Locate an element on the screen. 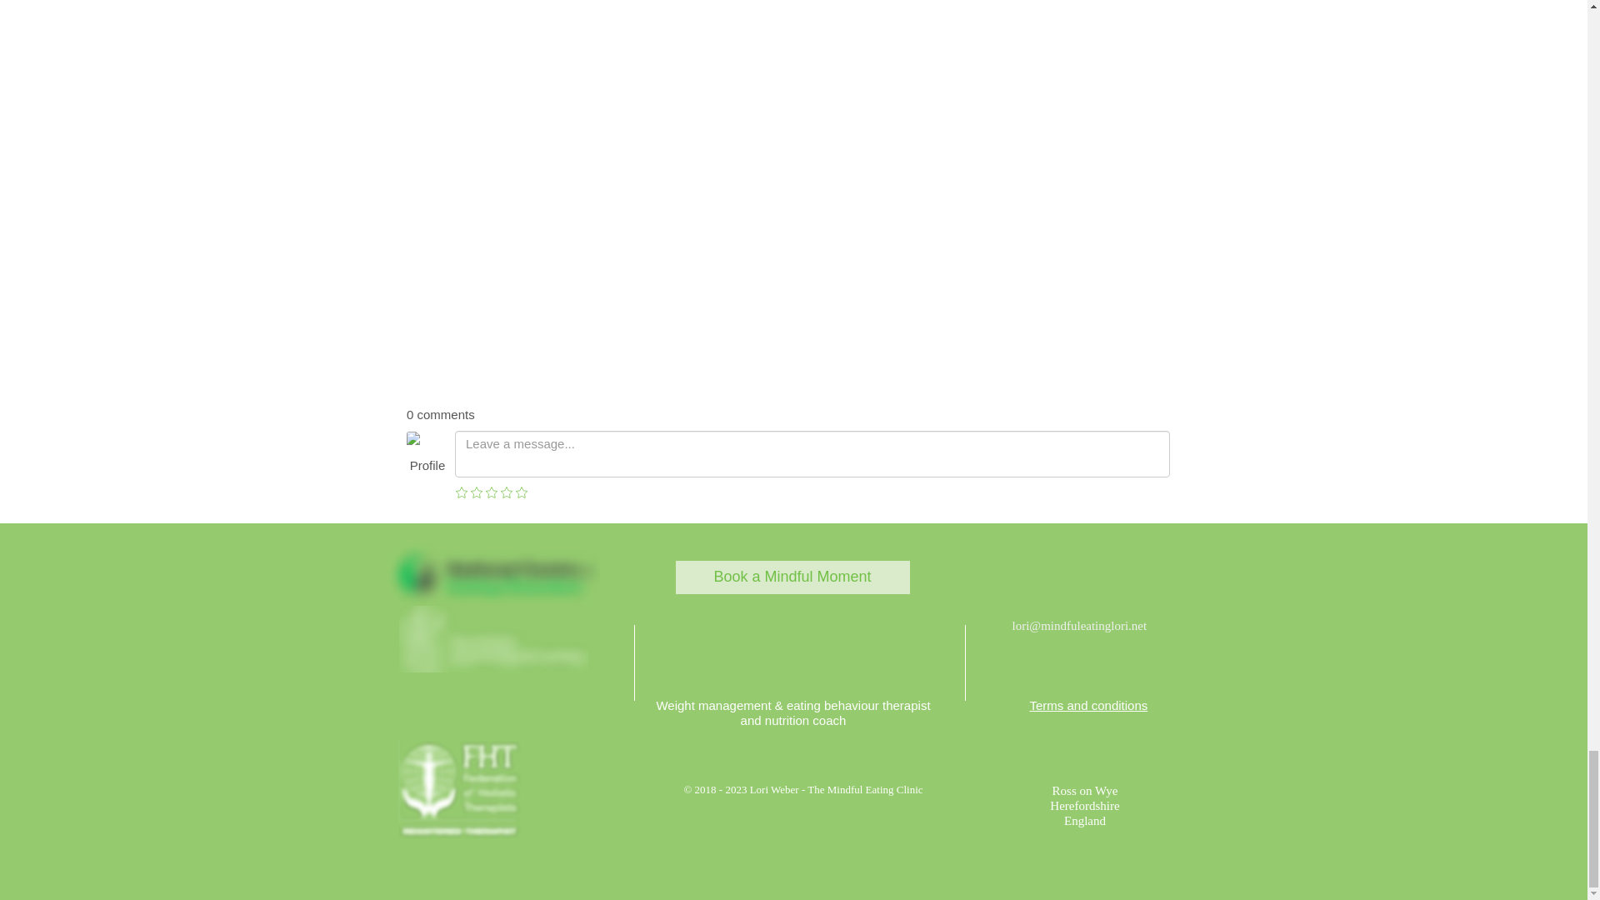 Image resolution: width=1600 pixels, height=900 pixels. Comments is located at coordinates (788, 458).